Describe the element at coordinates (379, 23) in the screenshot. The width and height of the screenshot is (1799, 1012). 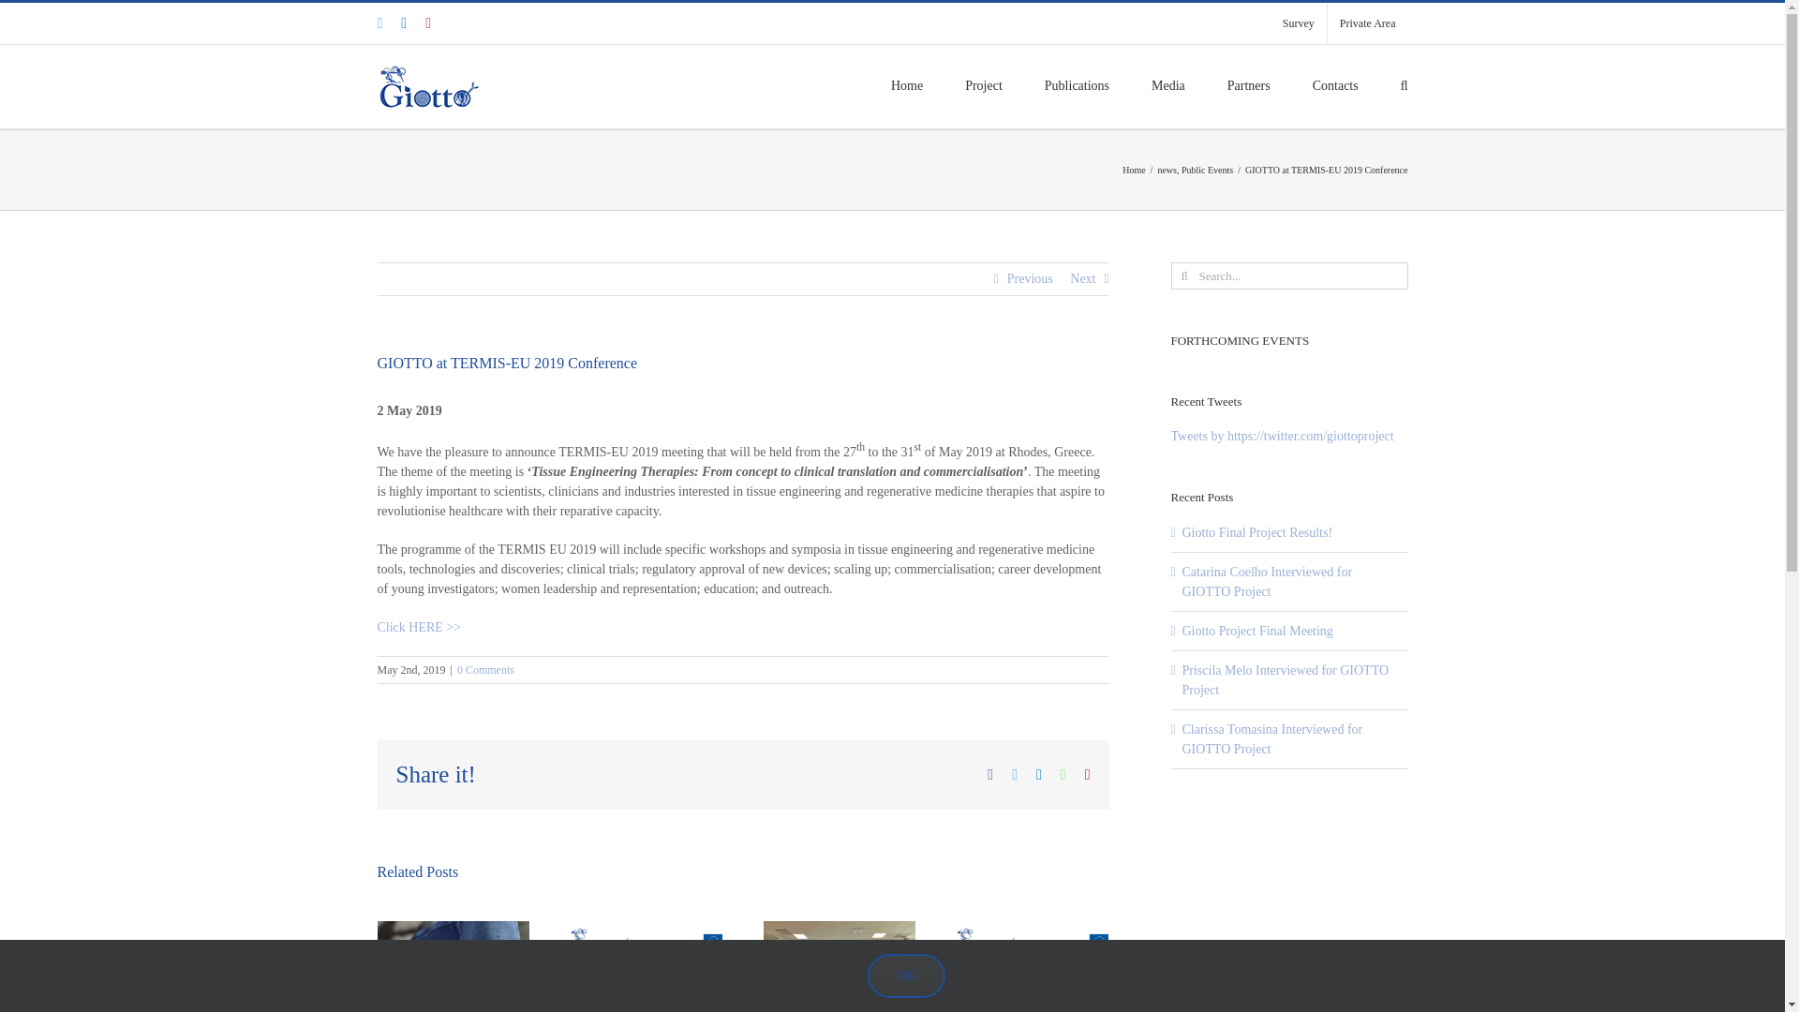
I see `Twitter` at that location.